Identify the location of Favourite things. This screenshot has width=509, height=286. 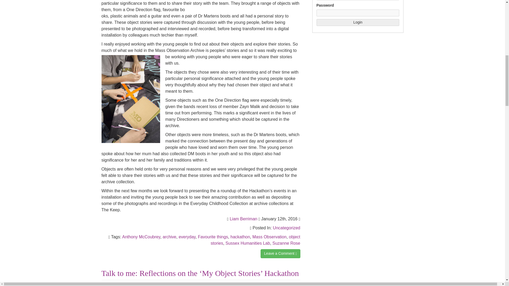
(213, 237).